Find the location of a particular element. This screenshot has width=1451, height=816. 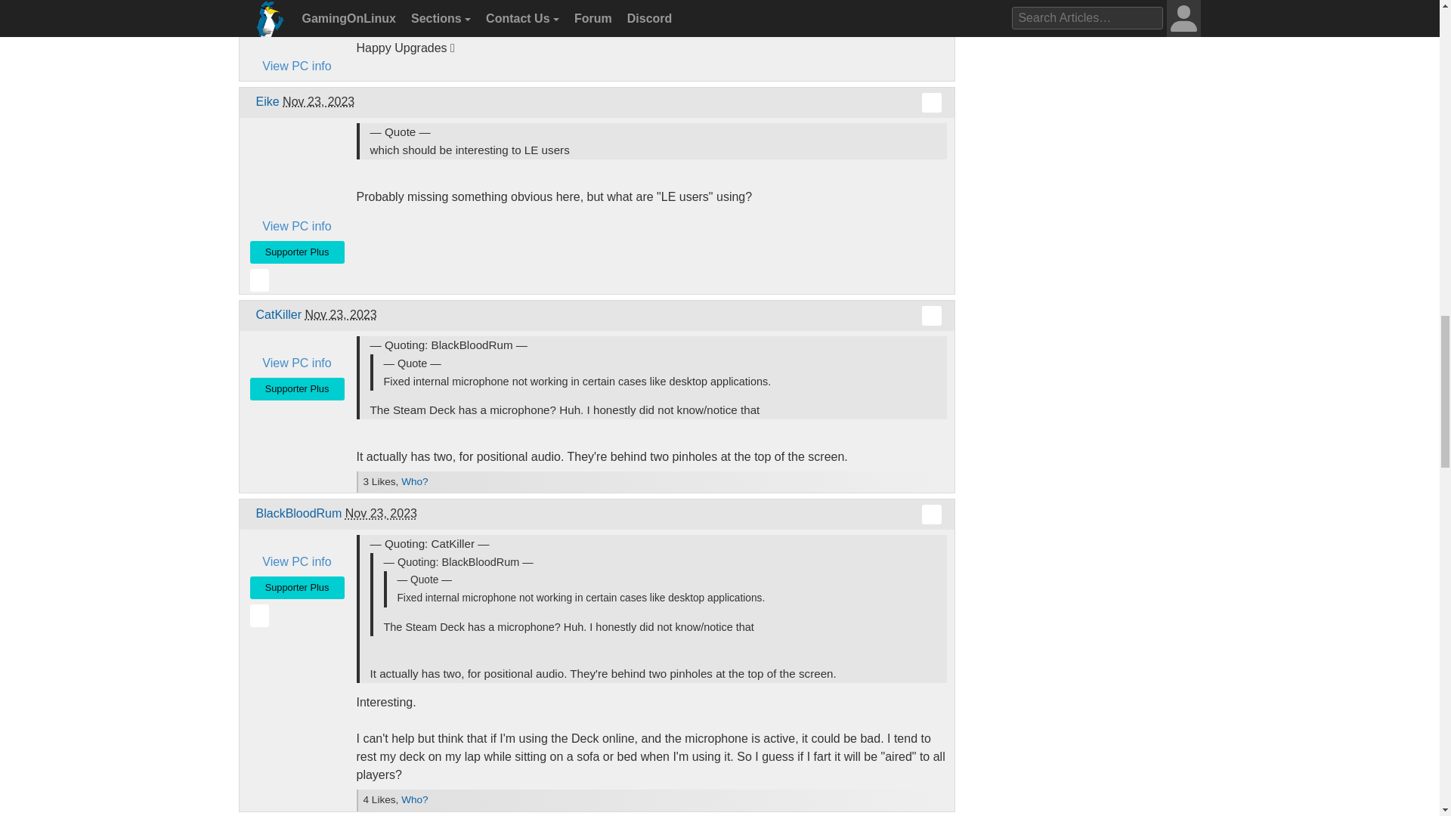

Link to this comment is located at coordinates (931, 18).